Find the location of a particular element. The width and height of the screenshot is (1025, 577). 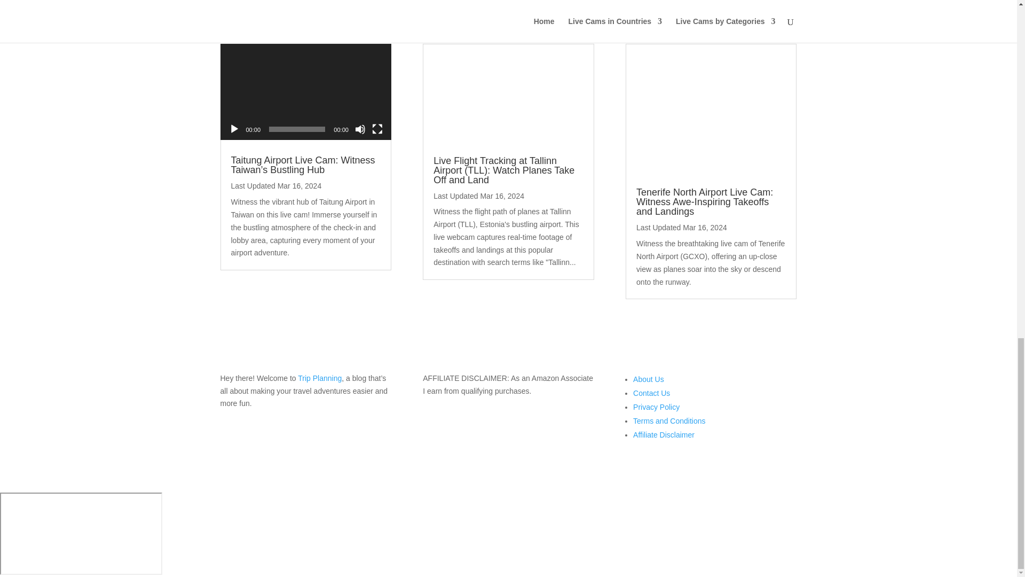

Play is located at coordinates (234, 129).